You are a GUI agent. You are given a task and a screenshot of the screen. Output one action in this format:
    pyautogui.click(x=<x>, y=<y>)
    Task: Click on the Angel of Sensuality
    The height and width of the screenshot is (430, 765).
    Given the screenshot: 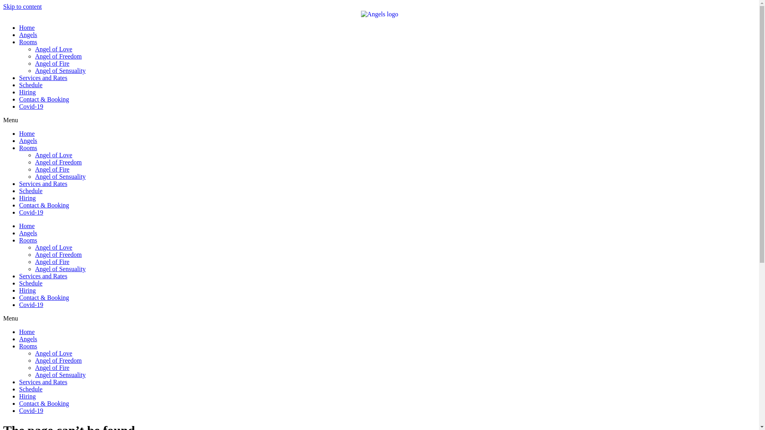 What is the action you would take?
    pyautogui.click(x=61, y=177)
    